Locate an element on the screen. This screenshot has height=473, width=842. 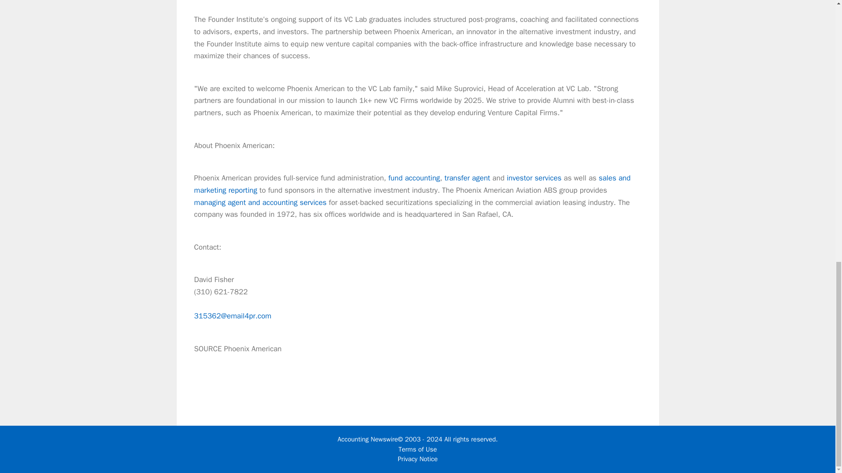
Privacy Notice is located at coordinates (417, 459).